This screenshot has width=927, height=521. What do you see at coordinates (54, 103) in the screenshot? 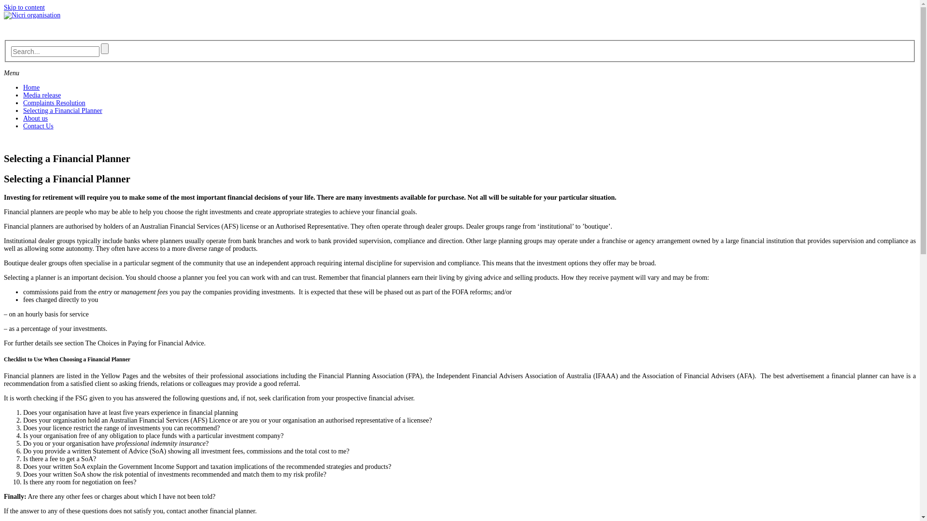
I see `Complaints Resolution` at bounding box center [54, 103].